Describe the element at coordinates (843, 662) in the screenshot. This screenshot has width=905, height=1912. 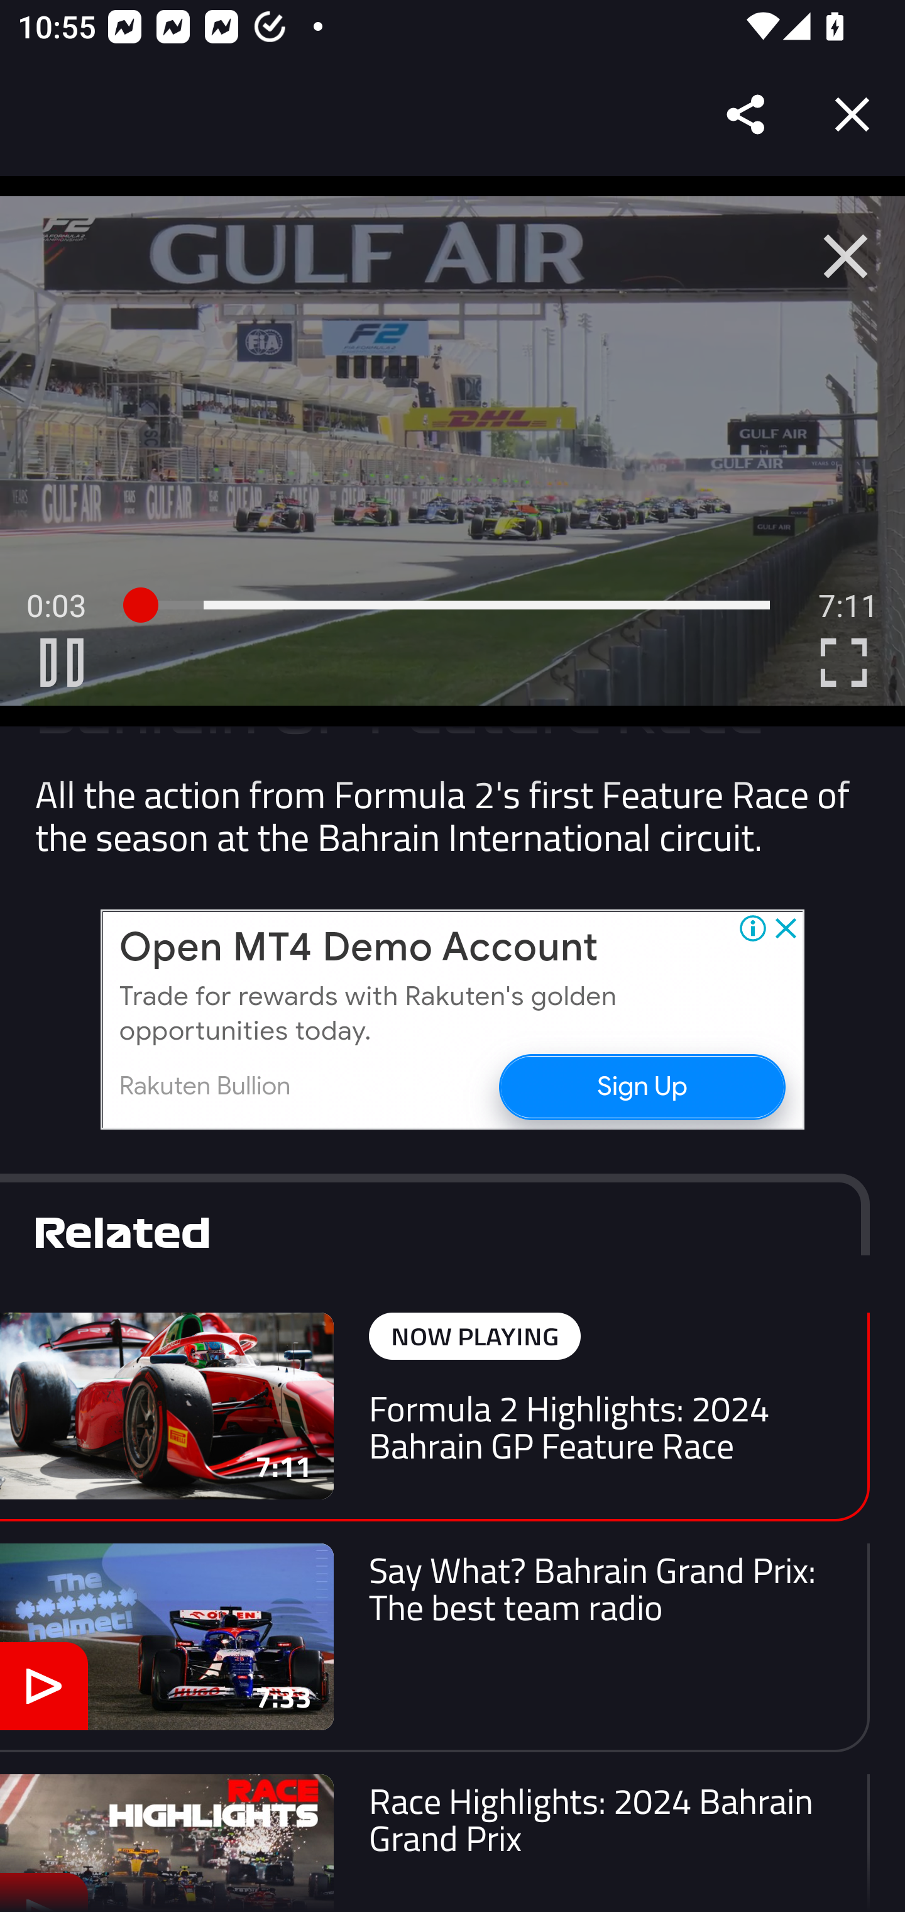
I see `C Enter Fullscreen` at that location.